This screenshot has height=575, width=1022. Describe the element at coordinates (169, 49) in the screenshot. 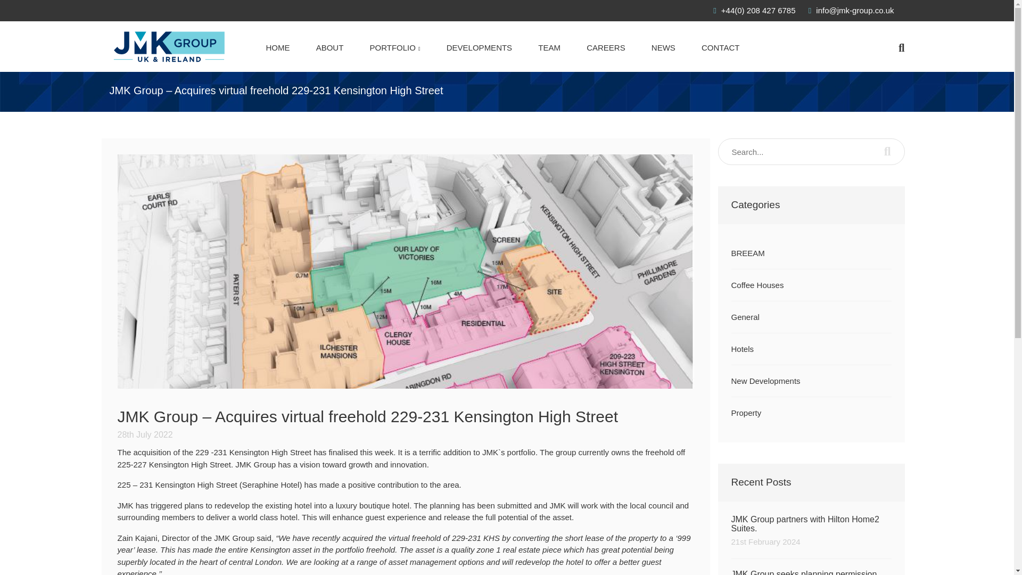

I see `JMK Group` at that location.